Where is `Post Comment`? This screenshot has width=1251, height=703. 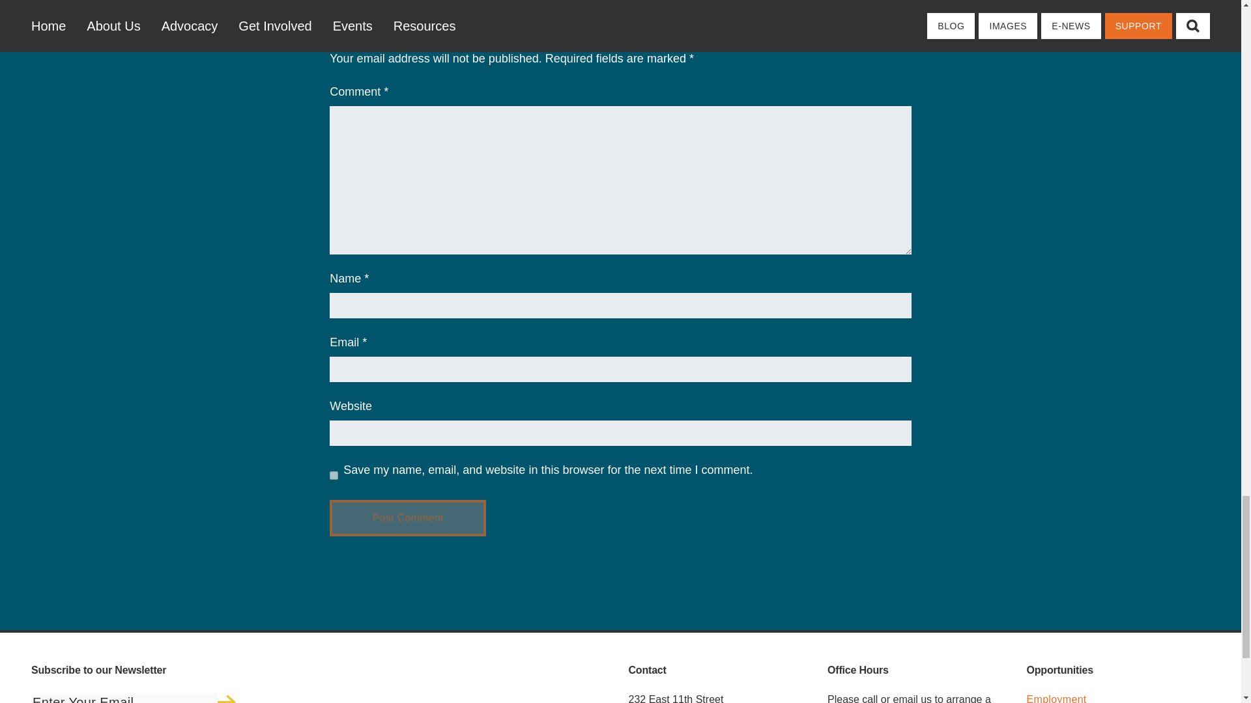 Post Comment is located at coordinates (408, 518).